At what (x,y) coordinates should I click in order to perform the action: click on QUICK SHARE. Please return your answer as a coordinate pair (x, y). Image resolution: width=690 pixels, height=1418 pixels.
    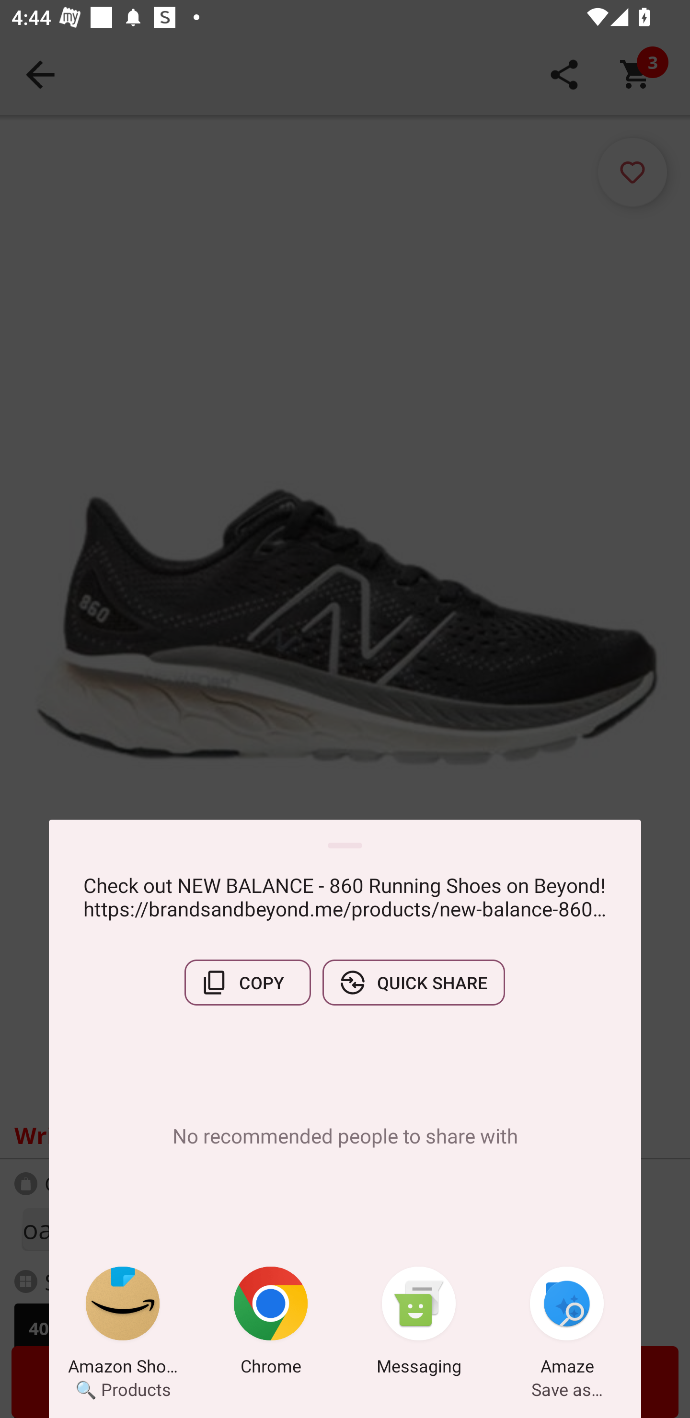
    Looking at the image, I should click on (414, 983).